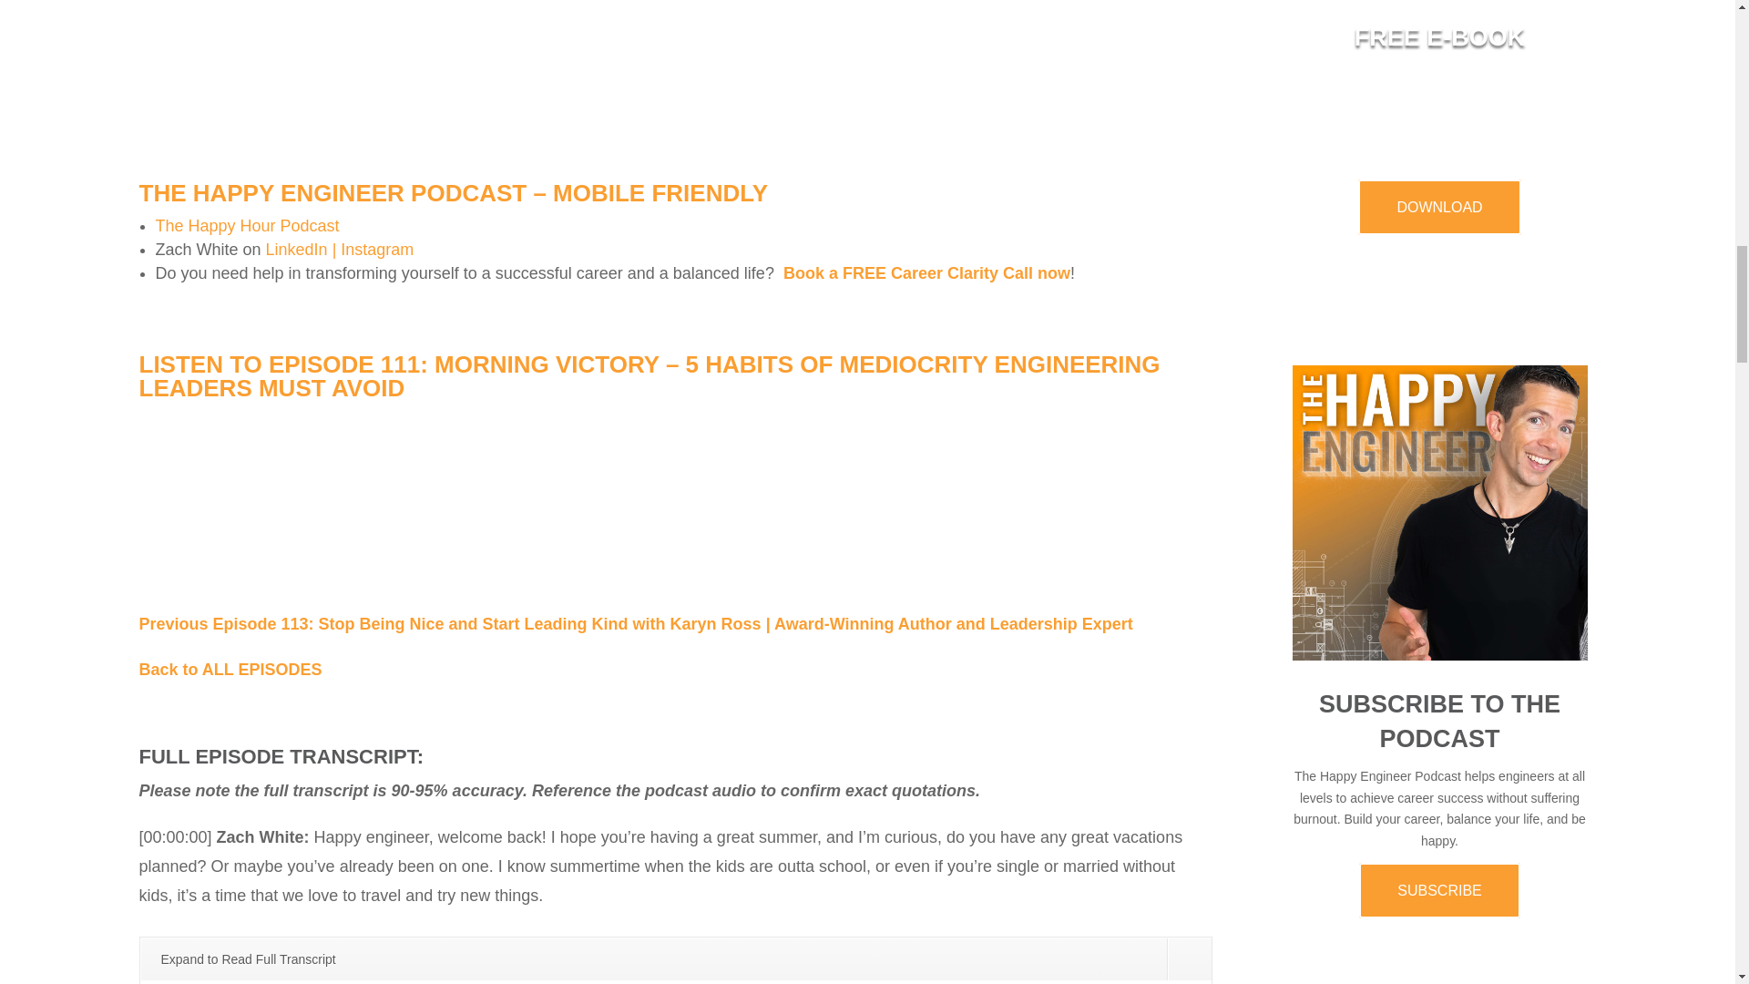 The height and width of the screenshot is (984, 1749). Describe the element at coordinates (927, 273) in the screenshot. I see `Book a FREE Career Clarity Call now` at that location.